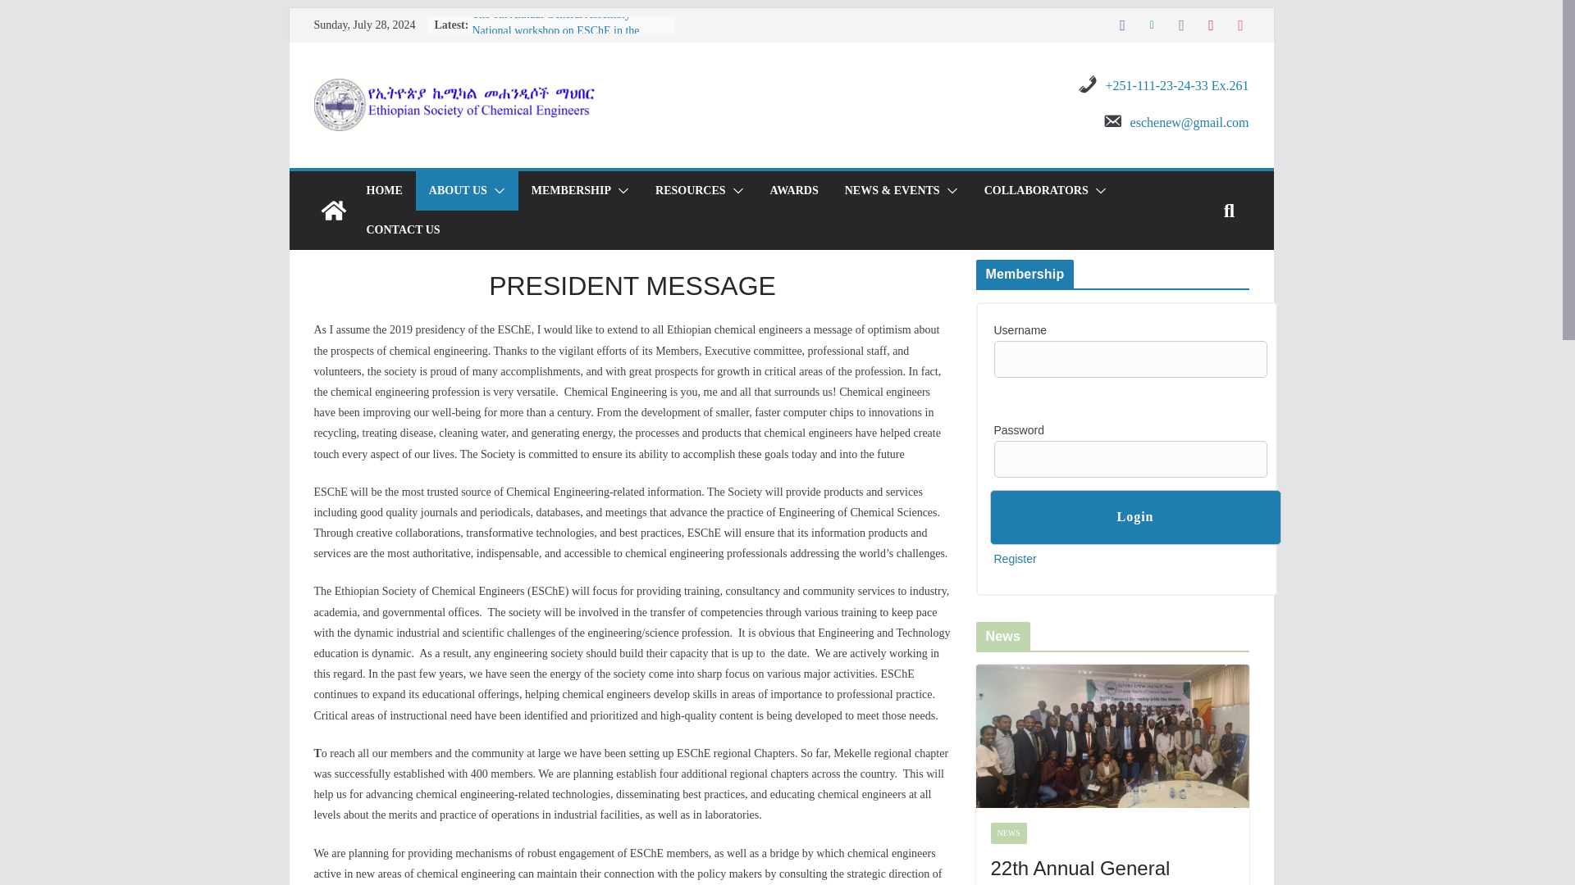 Image resolution: width=1575 pixels, height=885 pixels. I want to click on The 6th Annual General Assembly, so click(551, 13).